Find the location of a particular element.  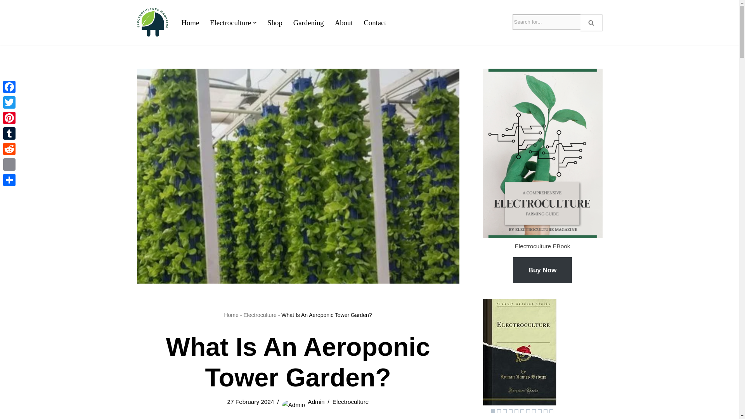

Electroculture is located at coordinates (230, 23).